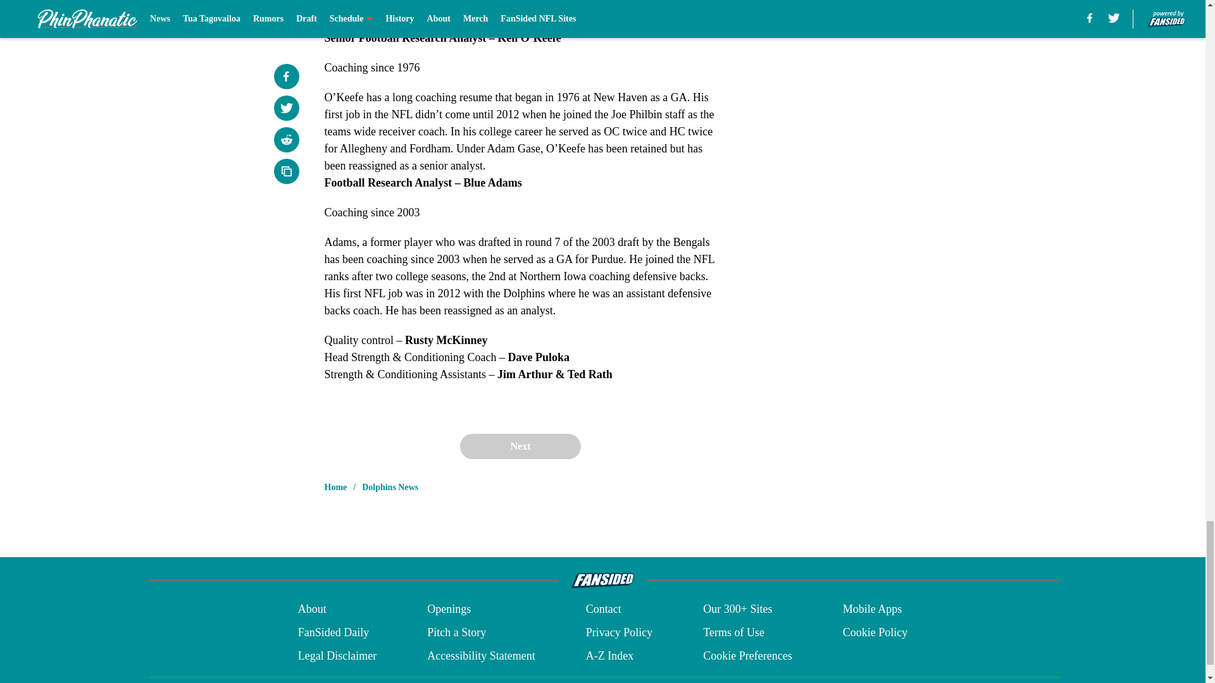 The width and height of the screenshot is (1215, 683). I want to click on FanSided Daily, so click(333, 632).